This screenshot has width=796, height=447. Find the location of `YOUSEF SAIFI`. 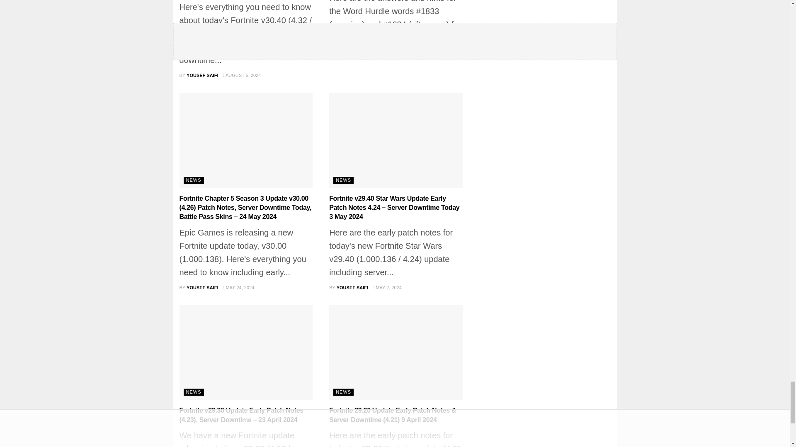

YOUSEF SAIFI is located at coordinates (352, 287).